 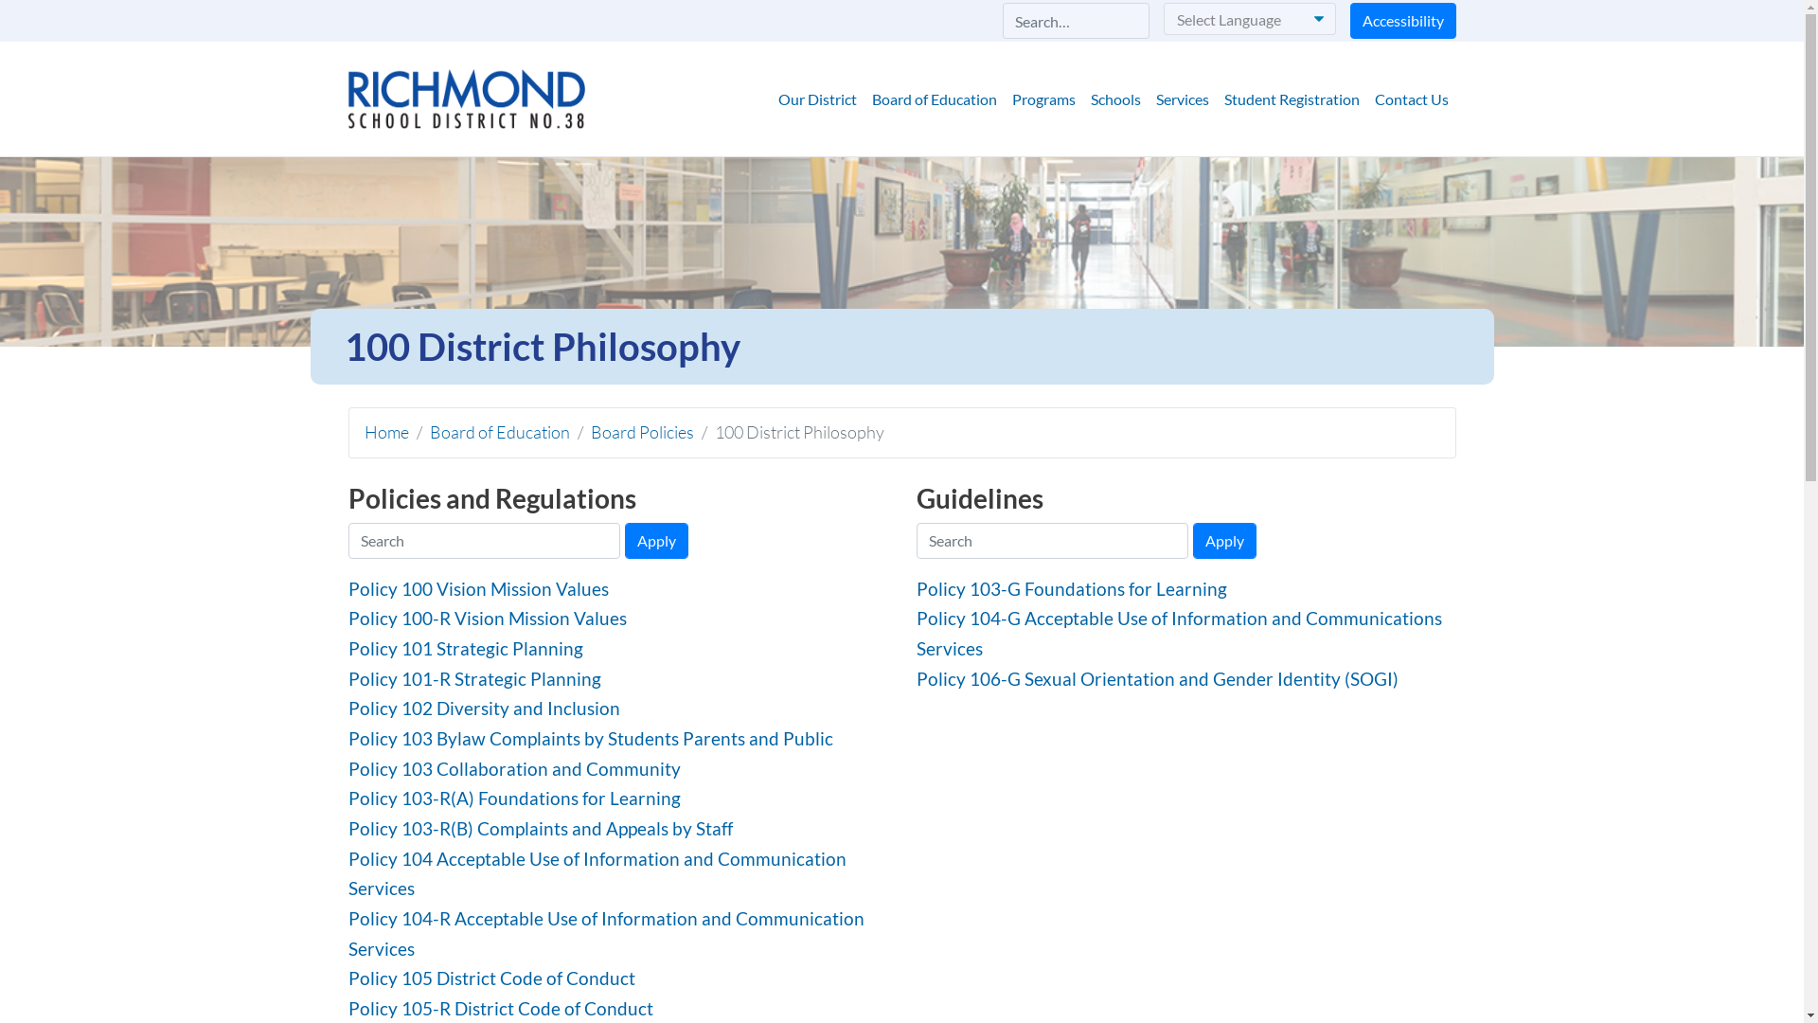 I want to click on Policy 103 Collaboration and Community, so click(x=515, y=769).